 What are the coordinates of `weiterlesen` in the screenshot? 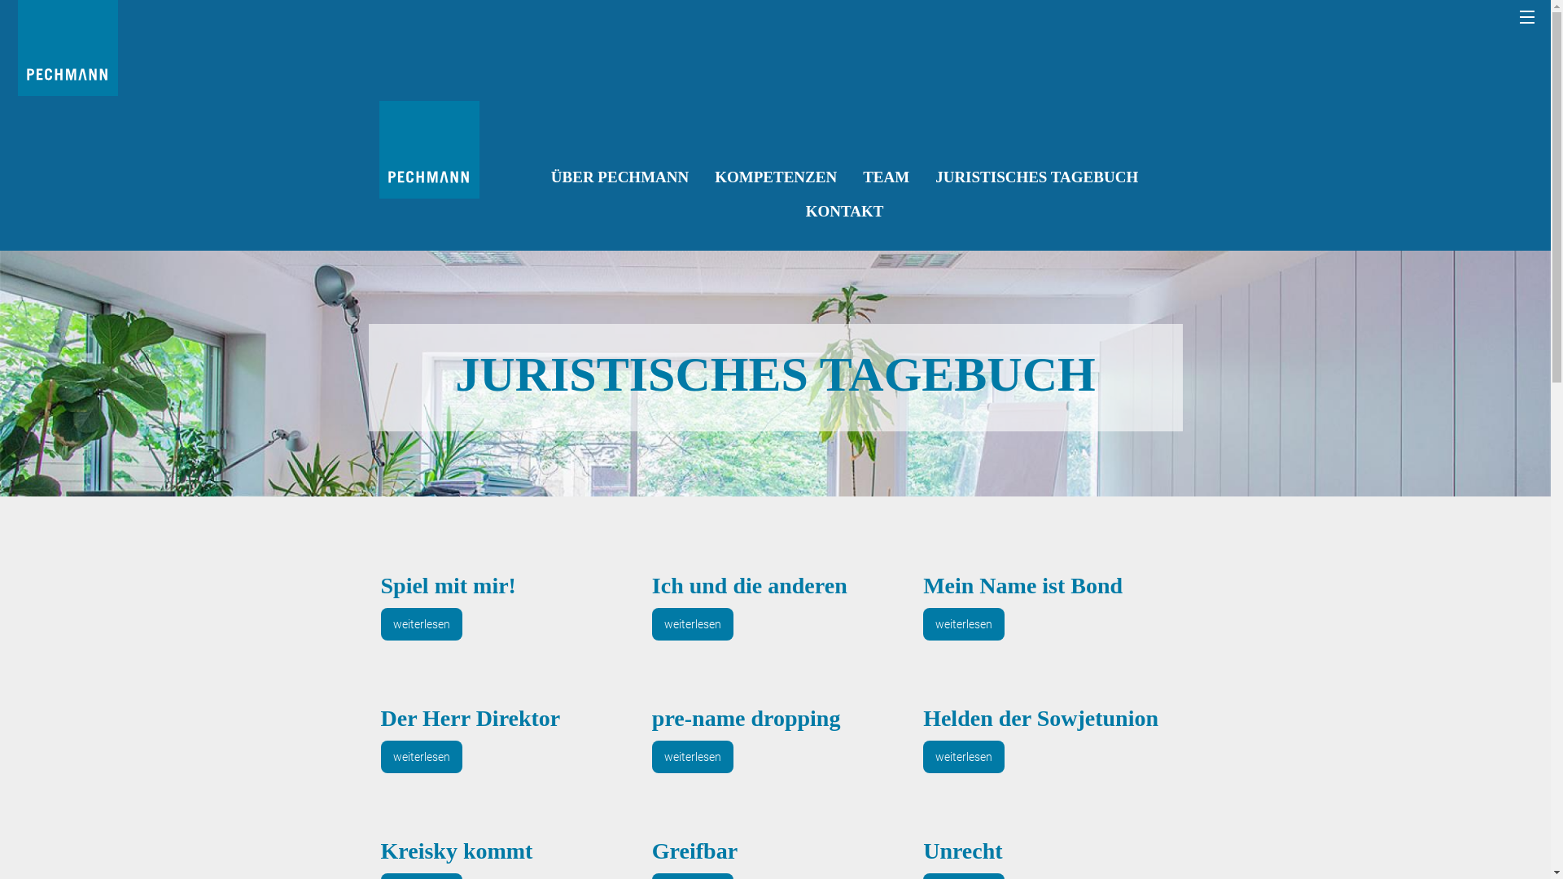 It's located at (693, 757).